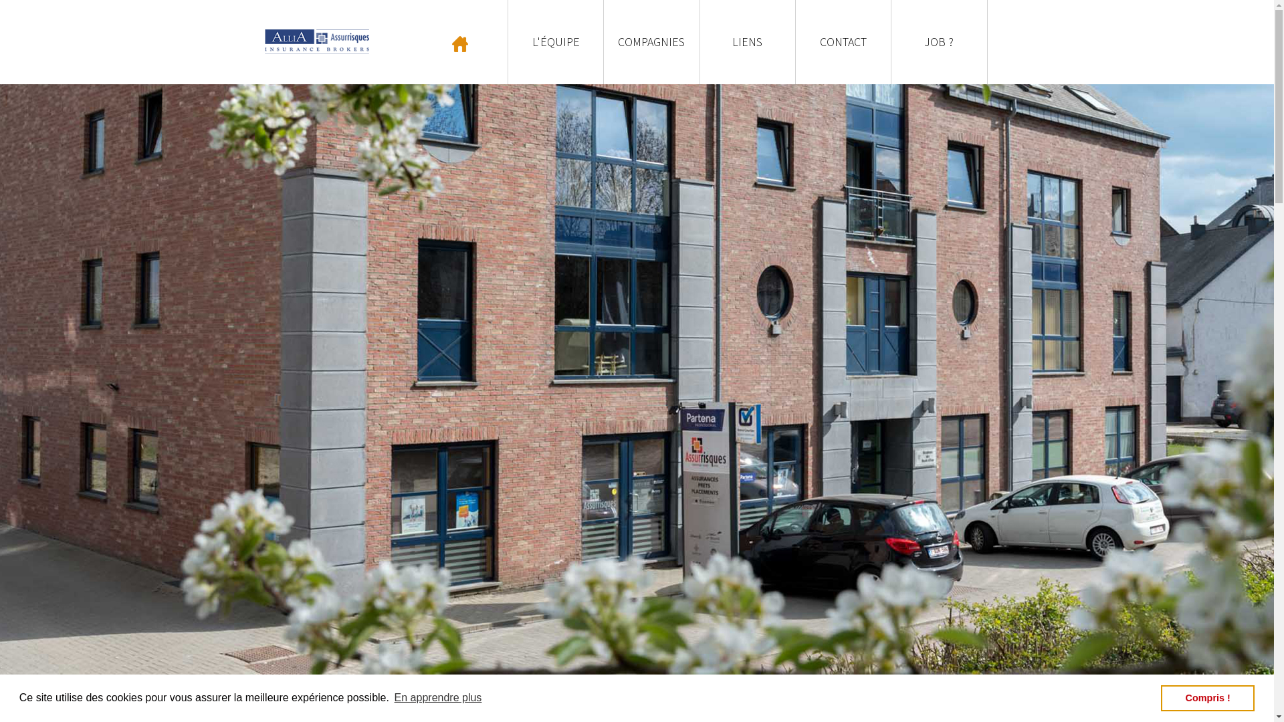 Image resolution: width=1284 pixels, height=722 pixels. I want to click on CONTACT, so click(843, 42).